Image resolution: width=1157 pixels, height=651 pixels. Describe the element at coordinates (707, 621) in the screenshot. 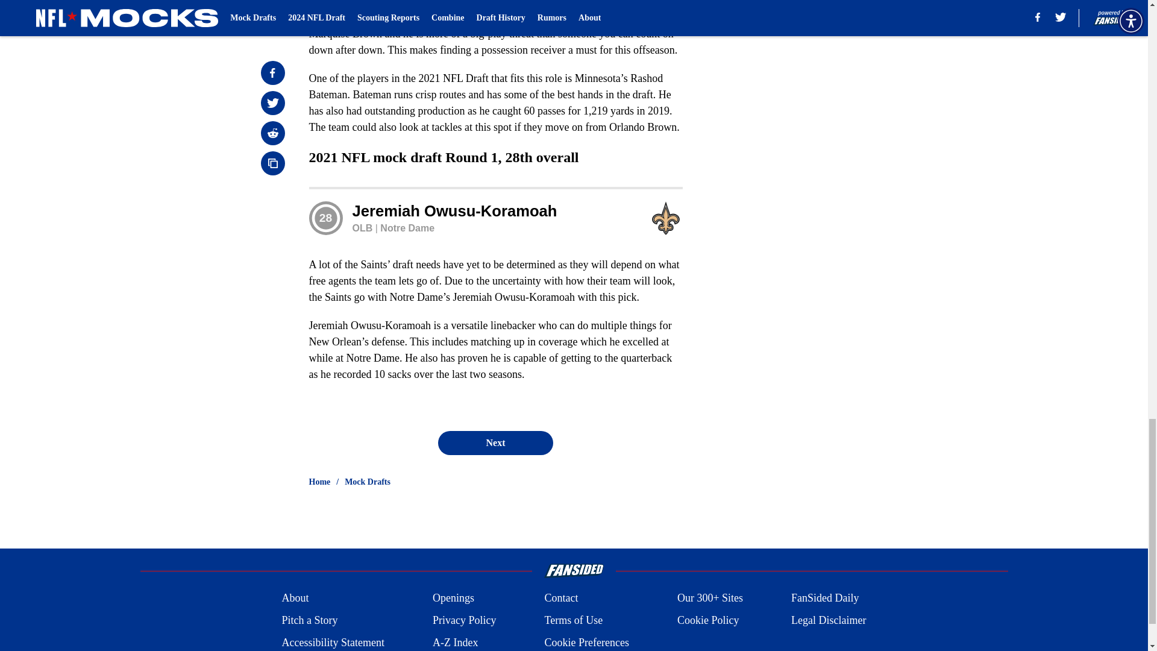

I see `Cookie Policy` at that location.